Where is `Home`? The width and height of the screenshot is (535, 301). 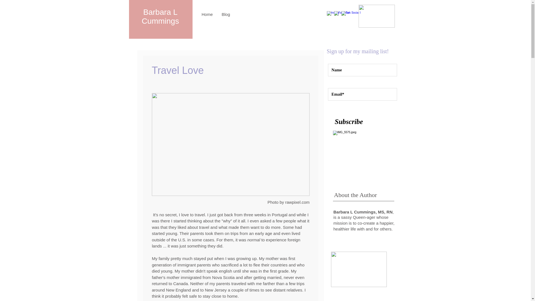
Home is located at coordinates (207, 14).